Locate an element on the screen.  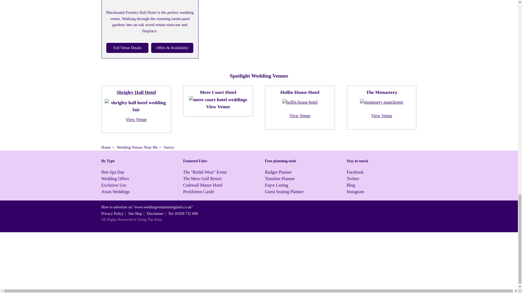
Go to Wedding Venues in England. is located at coordinates (106, 147).